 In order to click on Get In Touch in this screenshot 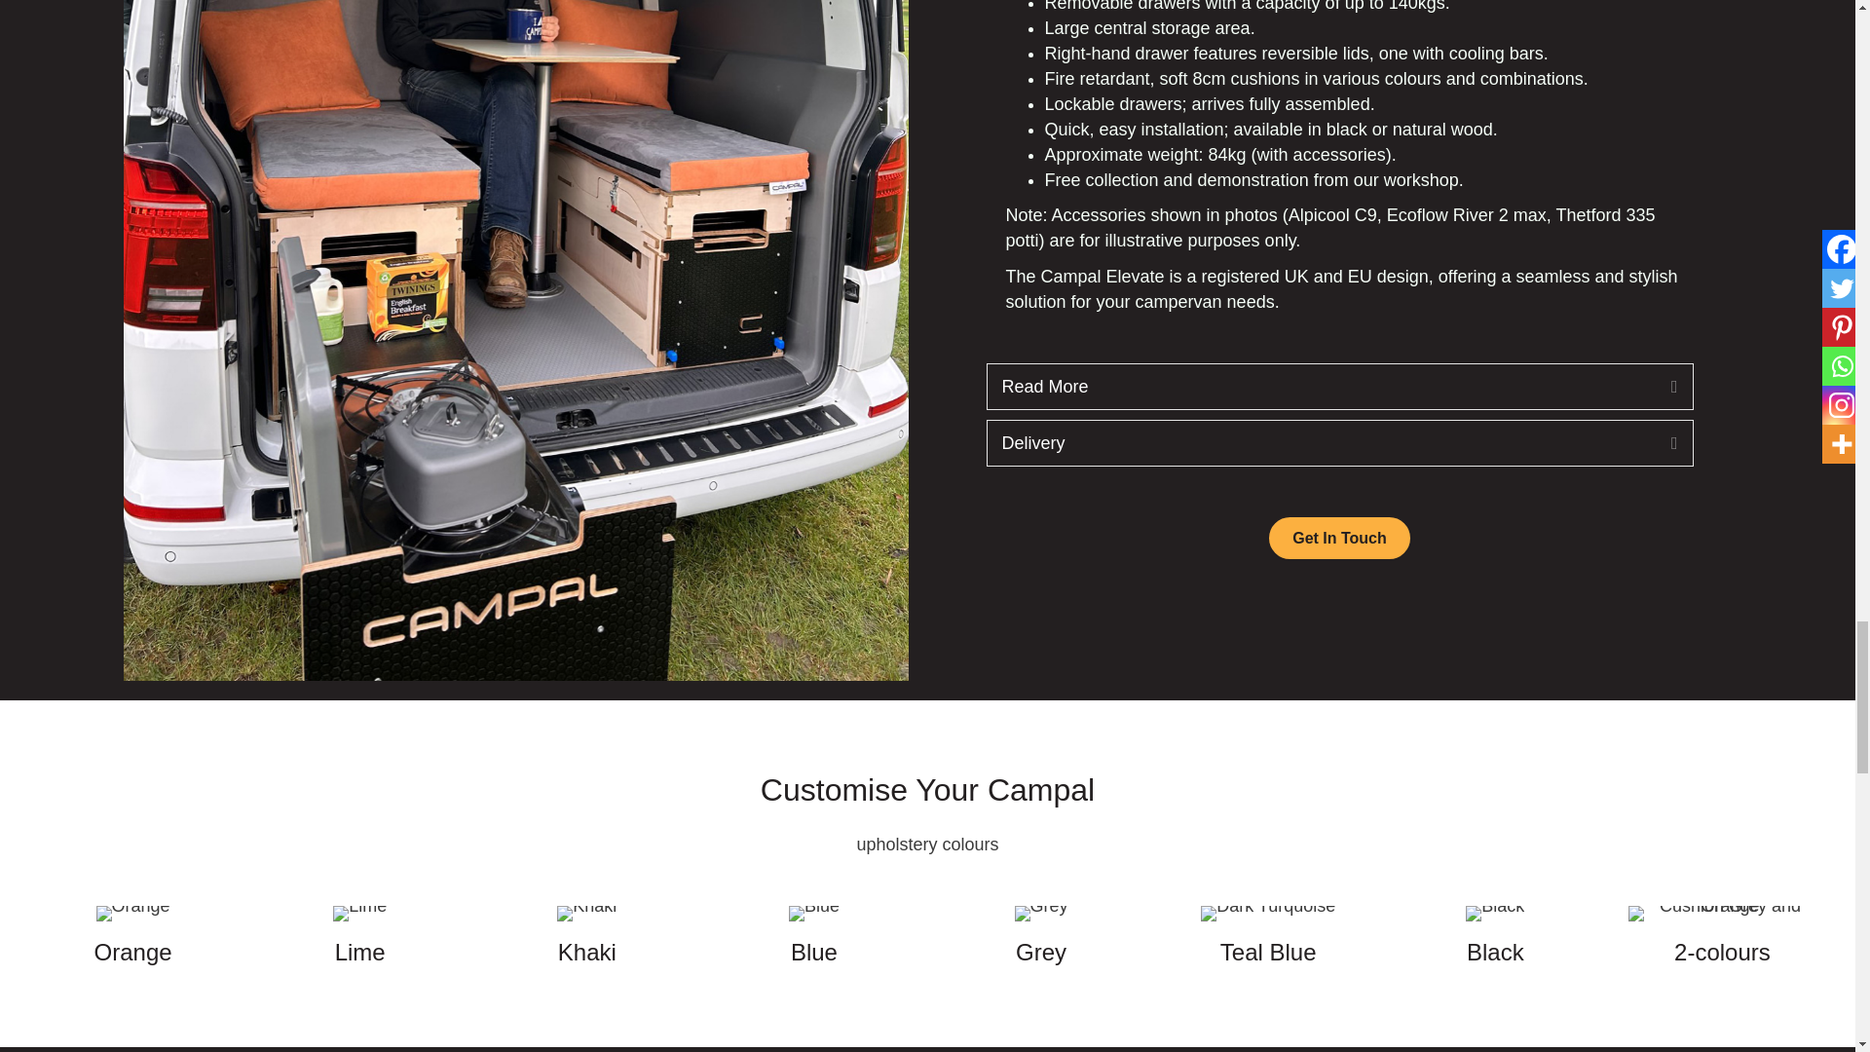, I will do `click(1339, 595)`.